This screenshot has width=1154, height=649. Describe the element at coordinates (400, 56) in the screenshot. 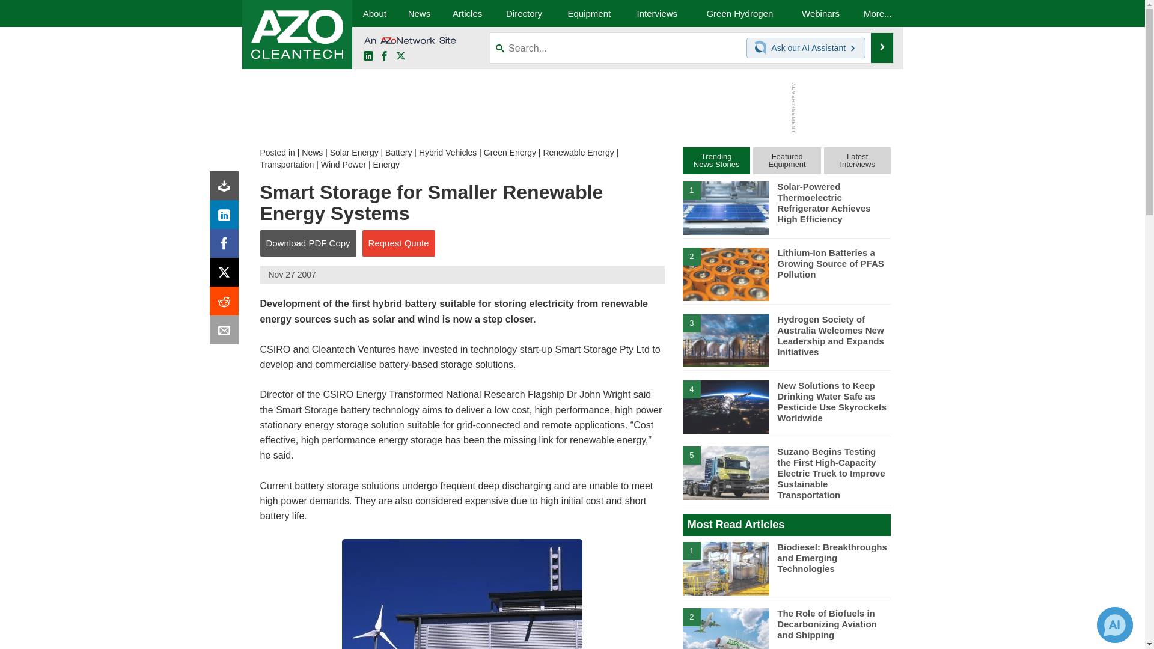

I see `X` at that location.